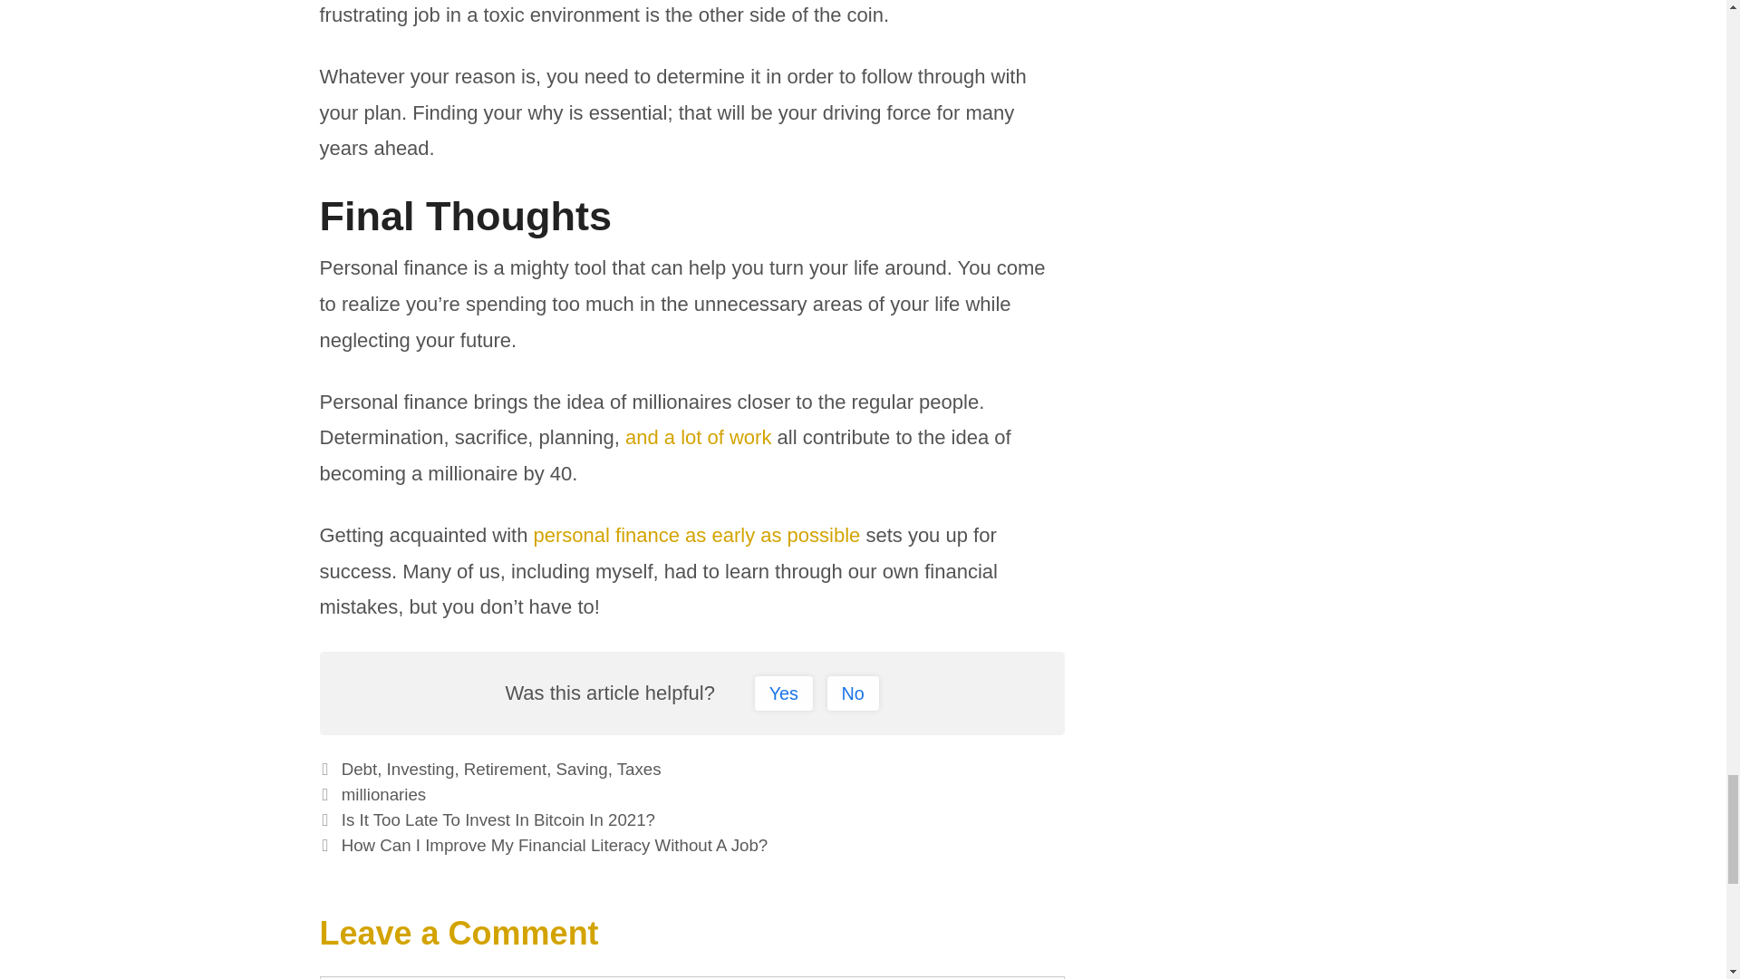 The height and width of the screenshot is (979, 1740). Describe the element at coordinates (582, 769) in the screenshot. I see `Saving` at that location.